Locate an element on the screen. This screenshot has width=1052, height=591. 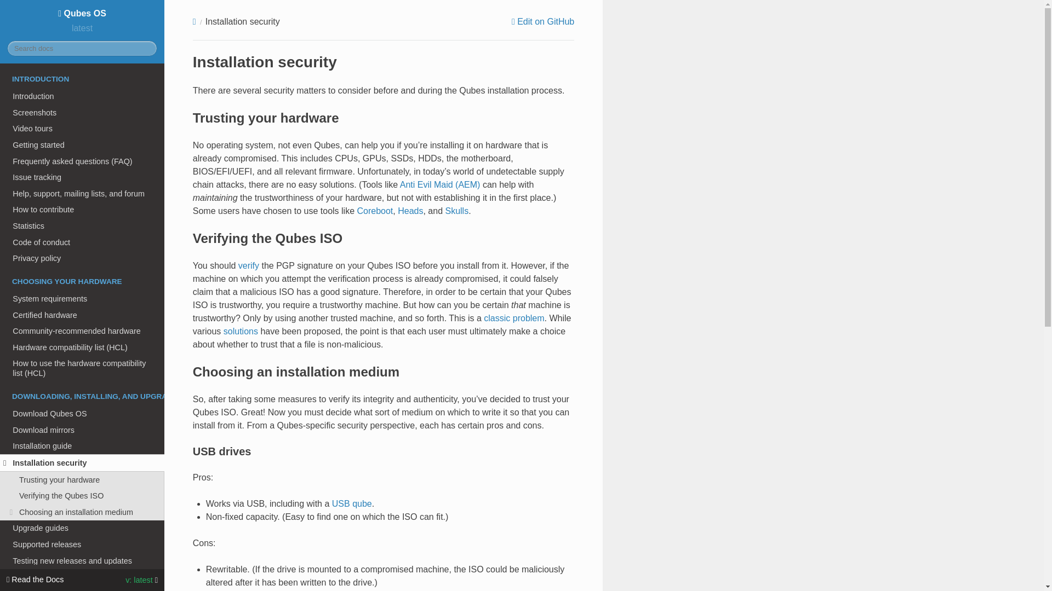
Privacy policy is located at coordinates (82, 258).